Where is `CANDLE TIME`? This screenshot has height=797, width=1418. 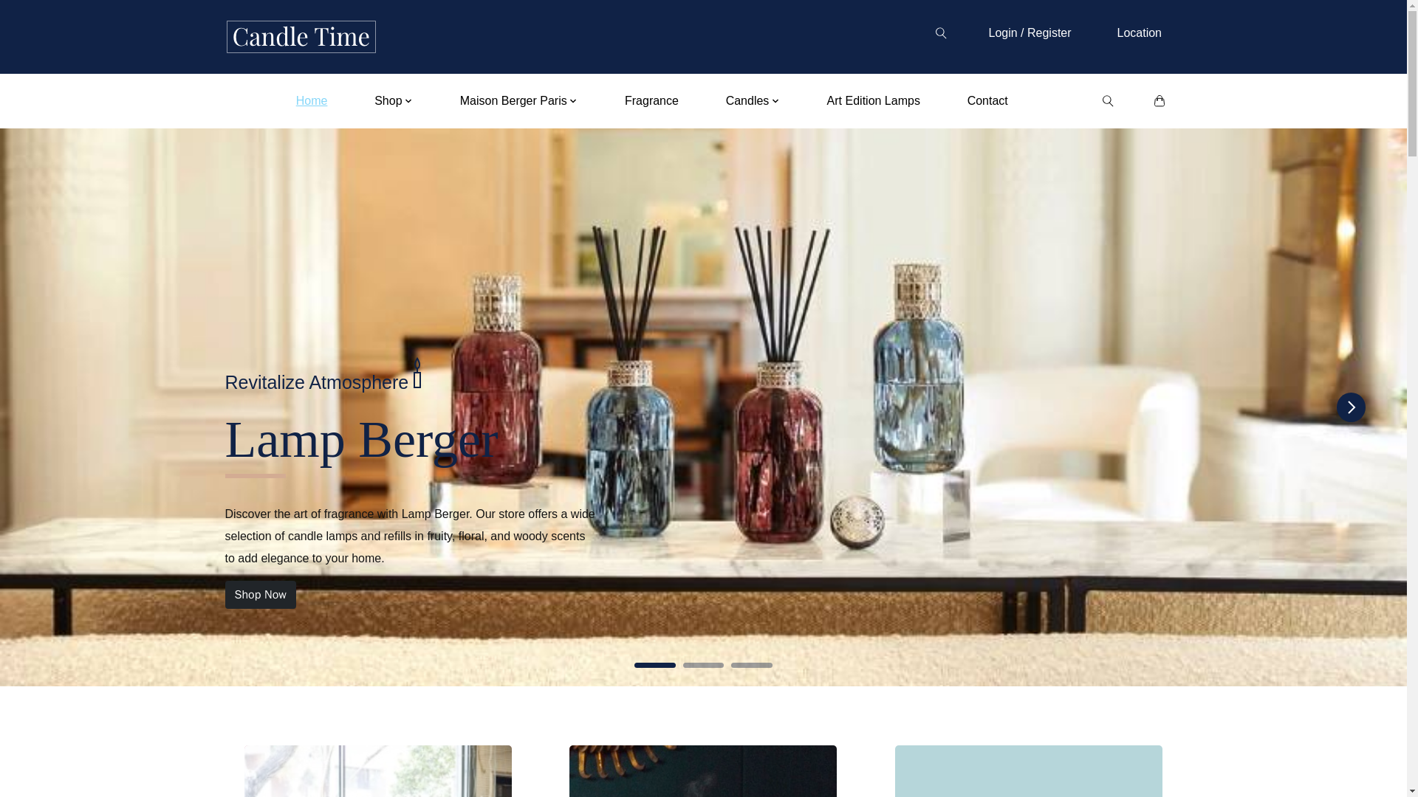 CANDLE TIME is located at coordinates (300, 37).